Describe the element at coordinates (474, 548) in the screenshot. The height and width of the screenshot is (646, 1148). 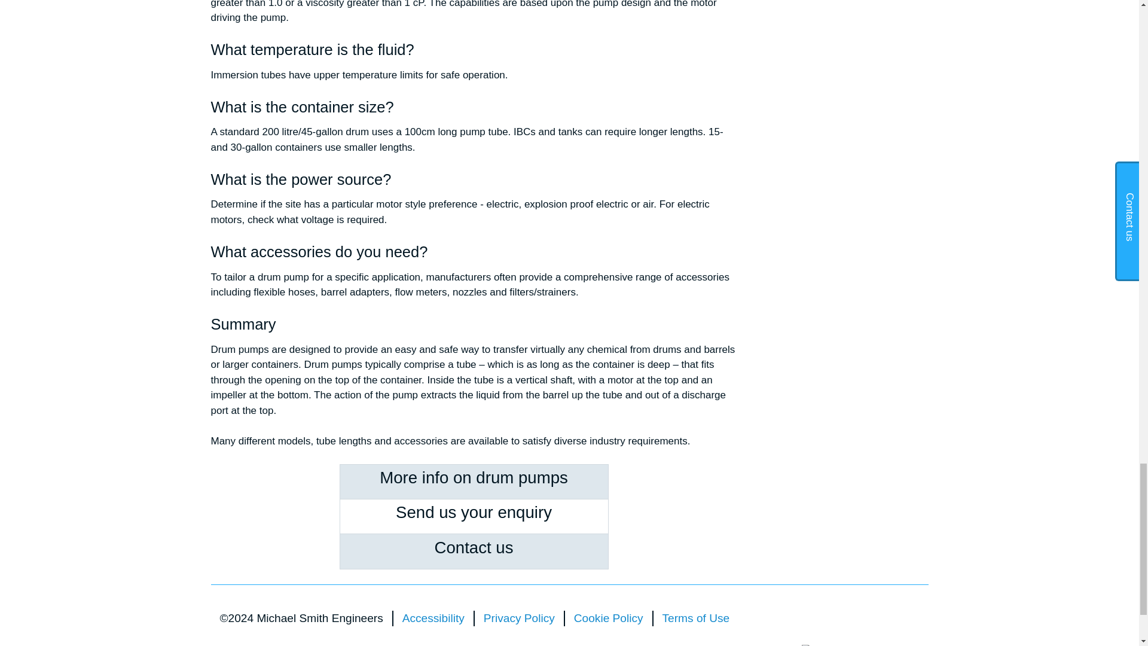
I see `Contact us` at that location.